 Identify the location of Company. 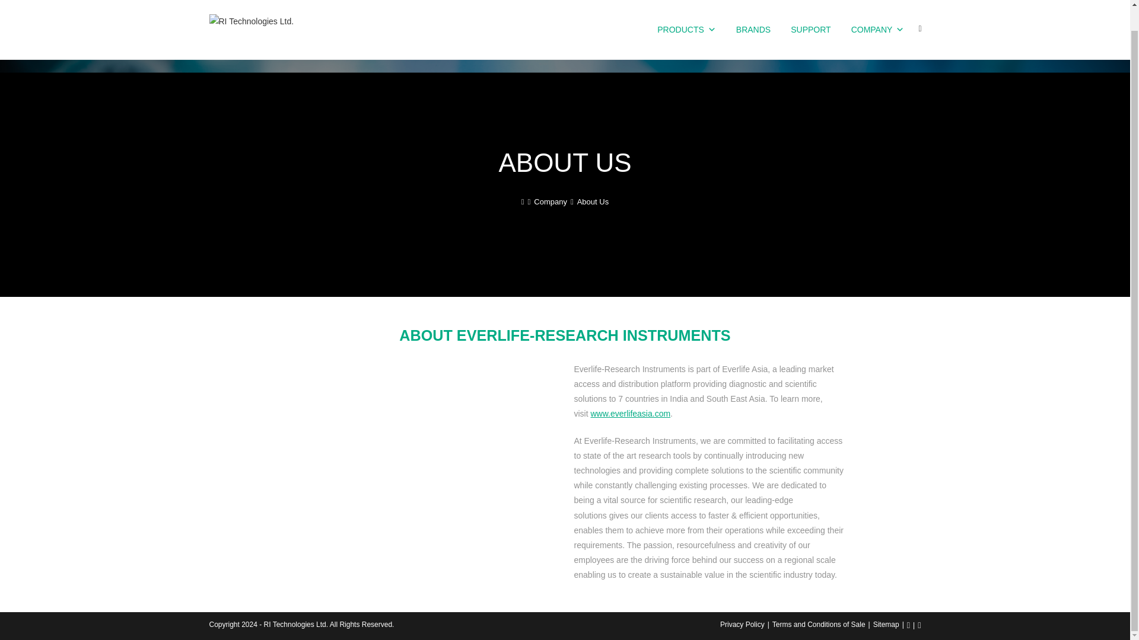
(551, 201).